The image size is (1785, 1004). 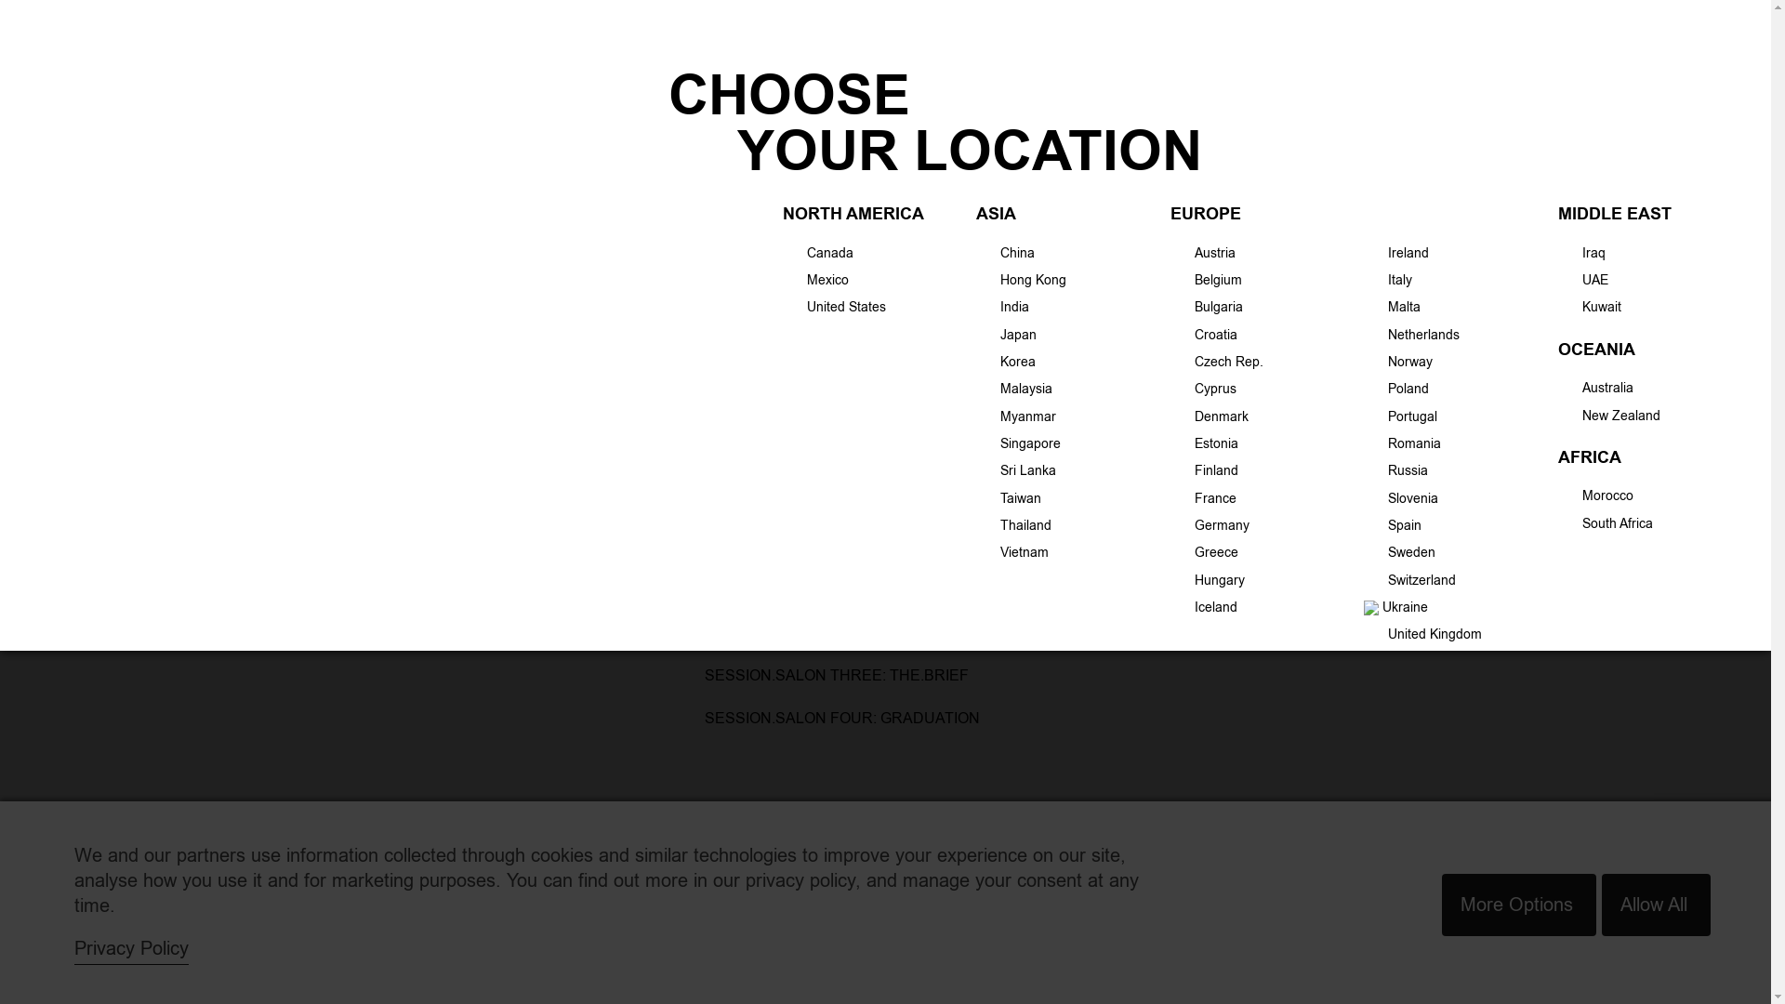 What do you see at coordinates (1204, 335) in the screenshot?
I see `Croatia` at bounding box center [1204, 335].